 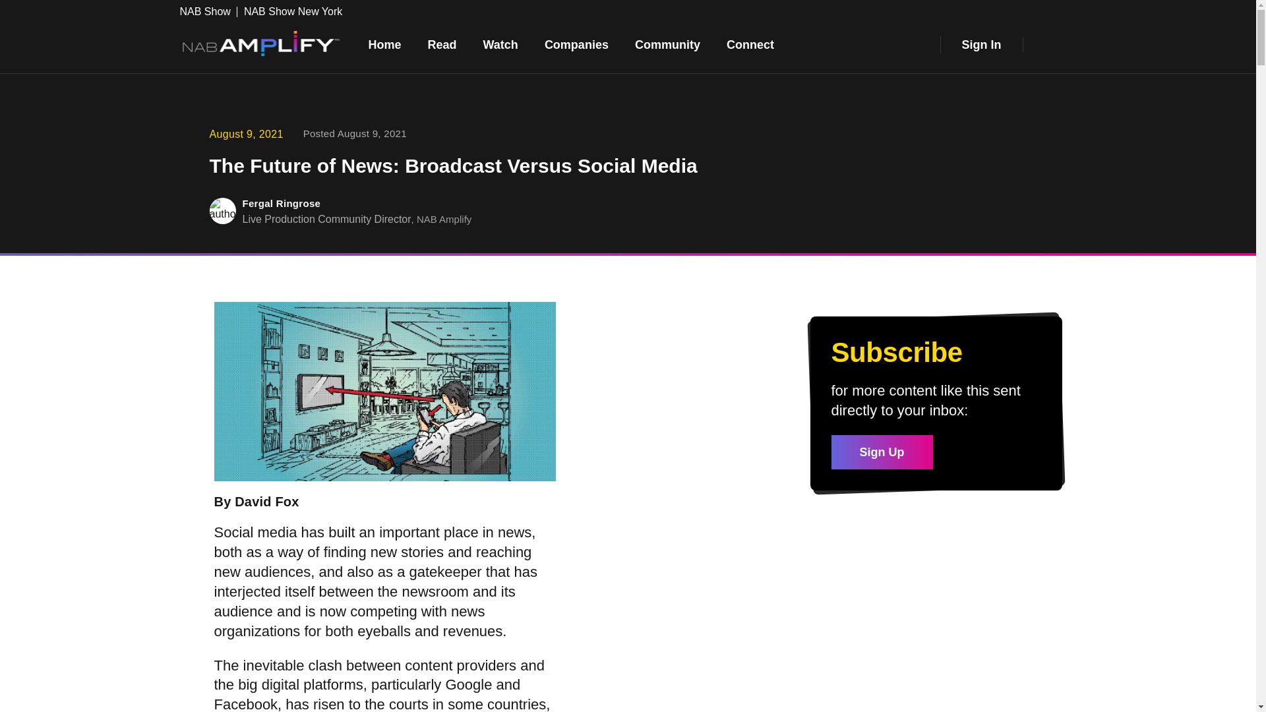 What do you see at coordinates (981, 45) in the screenshot?
I see `Sign In` at bounding box center [981, 45].